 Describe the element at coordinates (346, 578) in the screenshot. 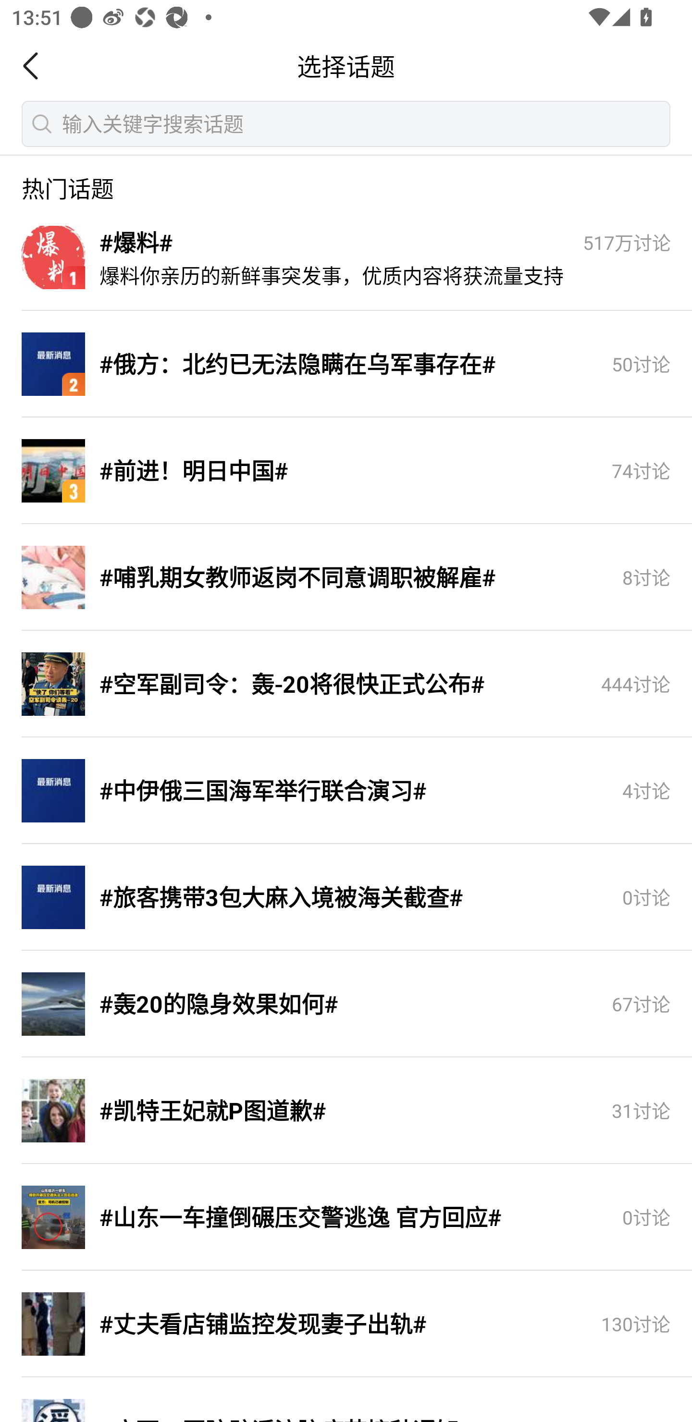

I see `#哺乳期女教师返岗不同意调职被解雇# 8讨论` at that location.